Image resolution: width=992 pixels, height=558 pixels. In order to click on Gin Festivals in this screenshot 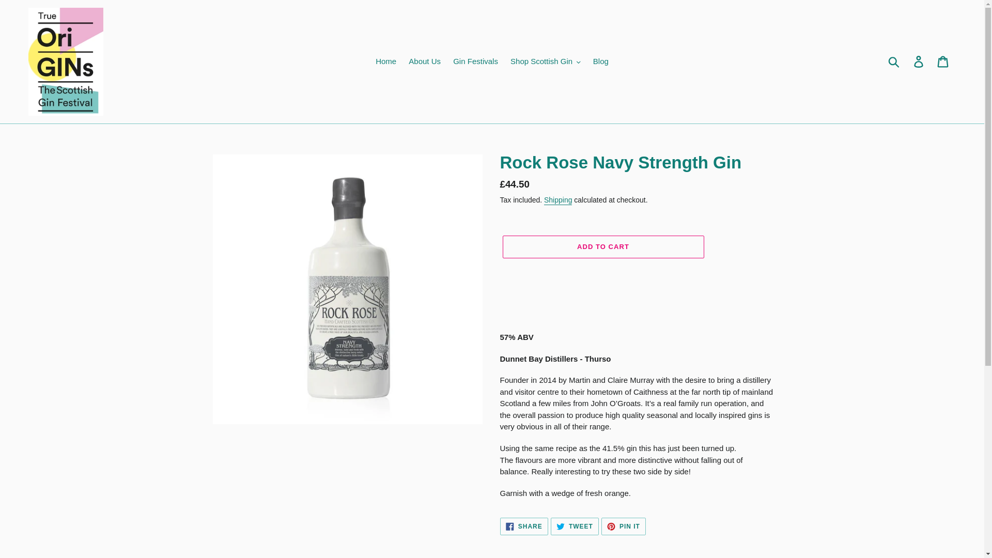, I will do `click(475, 61)`.